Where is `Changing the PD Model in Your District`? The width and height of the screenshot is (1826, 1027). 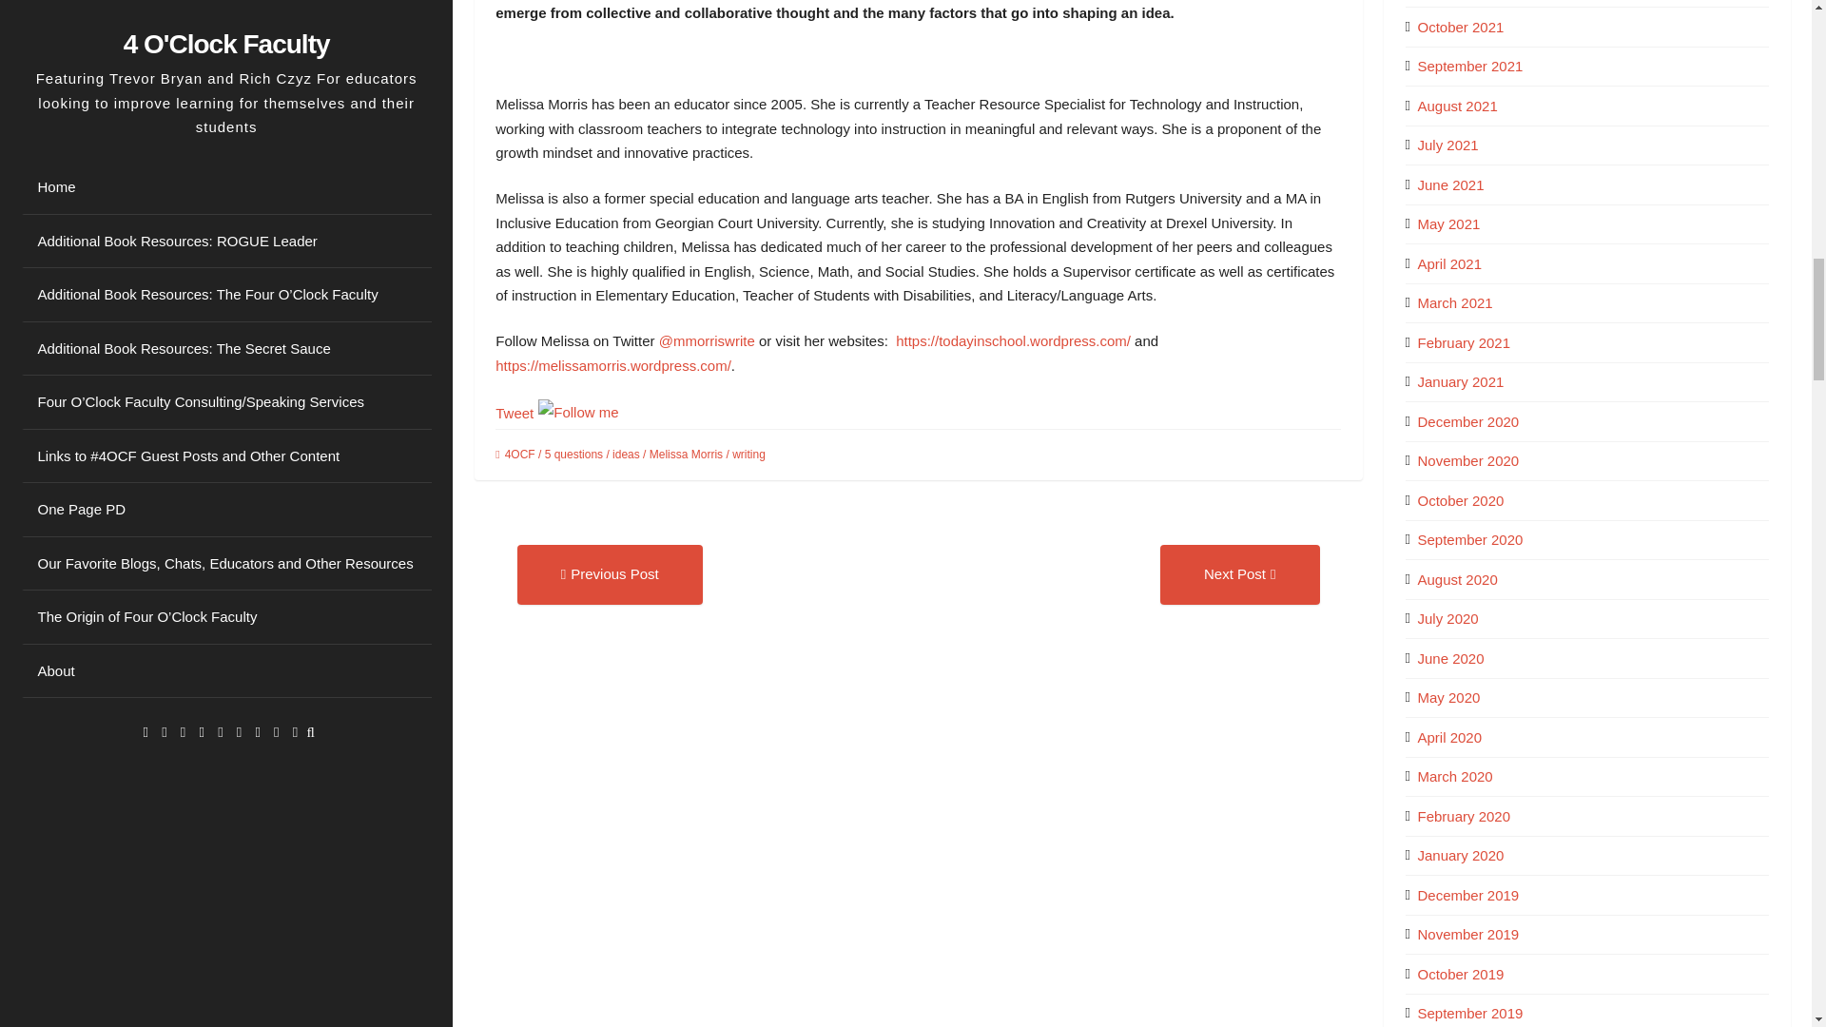
Changing the PD Model in Your District is located at coordinates (610, 574).